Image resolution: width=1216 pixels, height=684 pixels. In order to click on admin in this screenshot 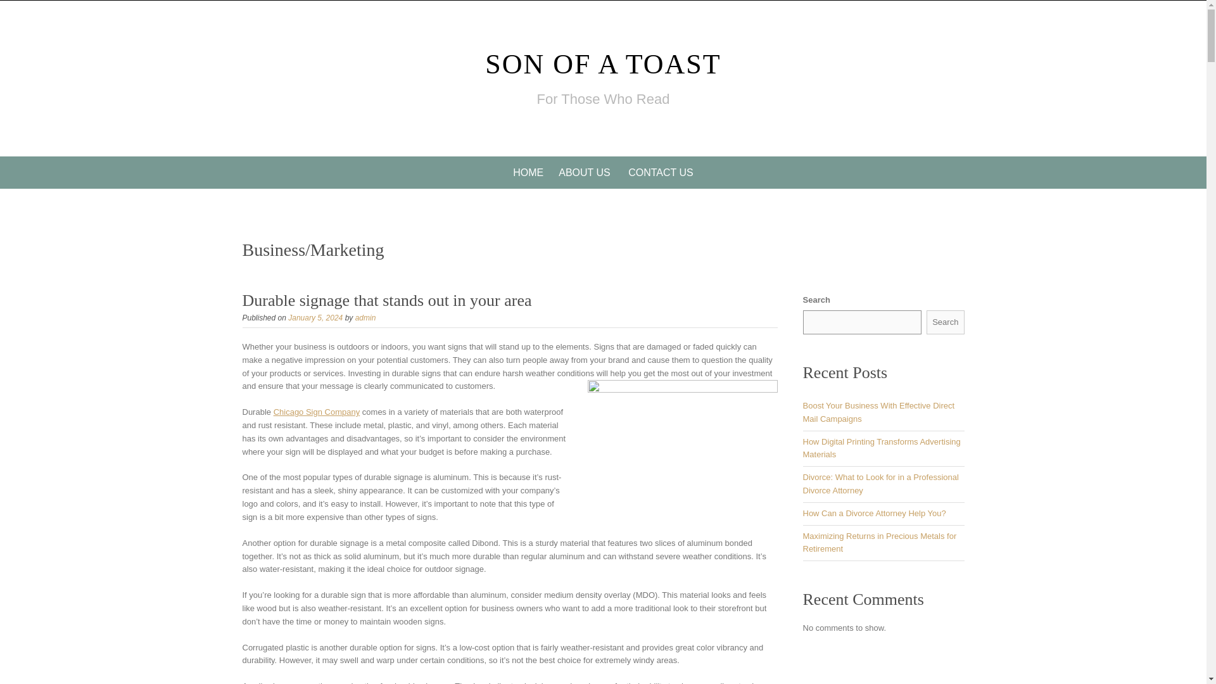, I will do `click(365, 317)`.